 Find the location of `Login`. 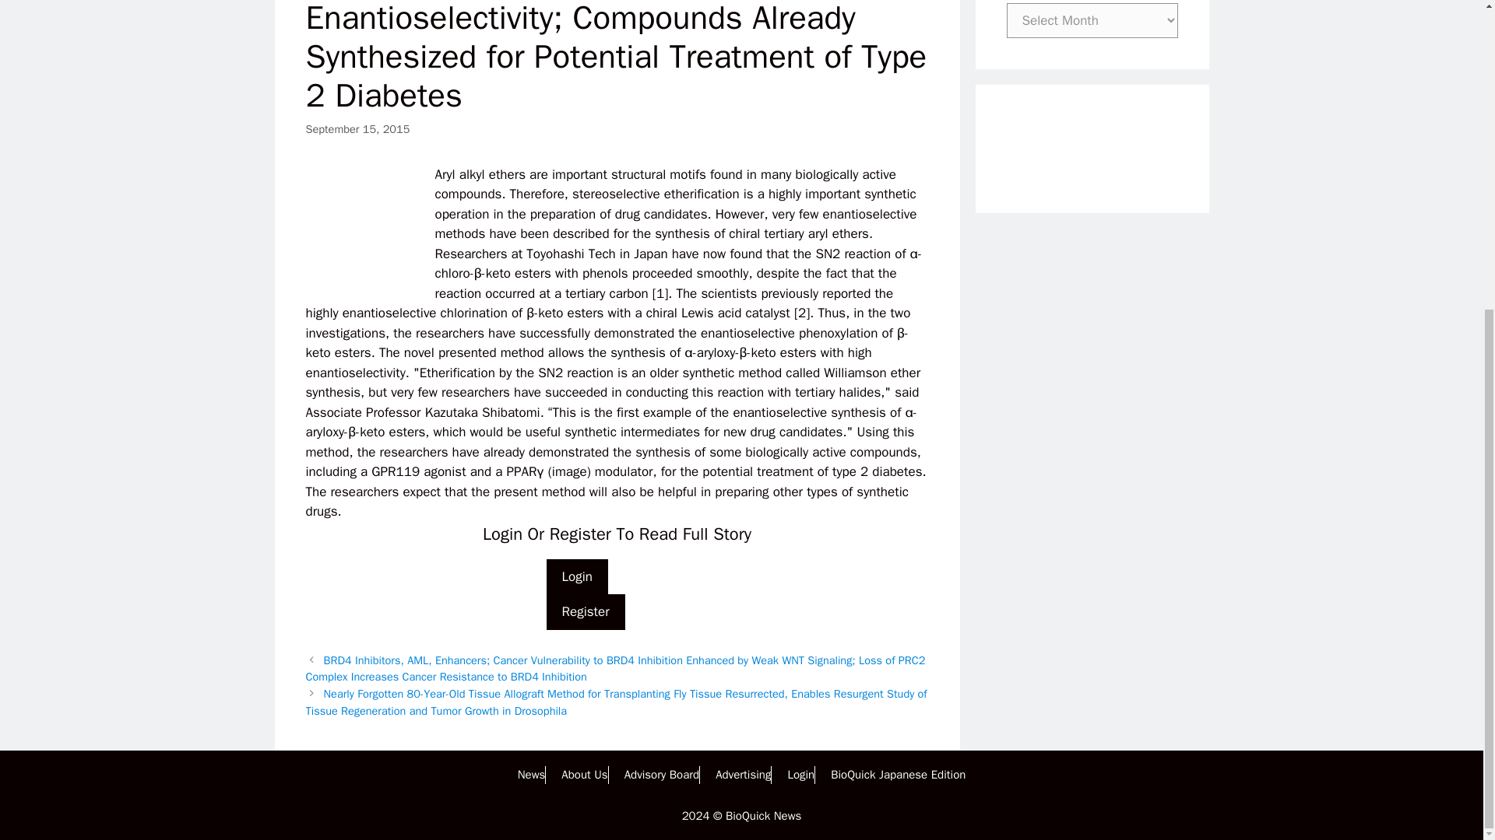

Login is located at coordinates (578, 577).